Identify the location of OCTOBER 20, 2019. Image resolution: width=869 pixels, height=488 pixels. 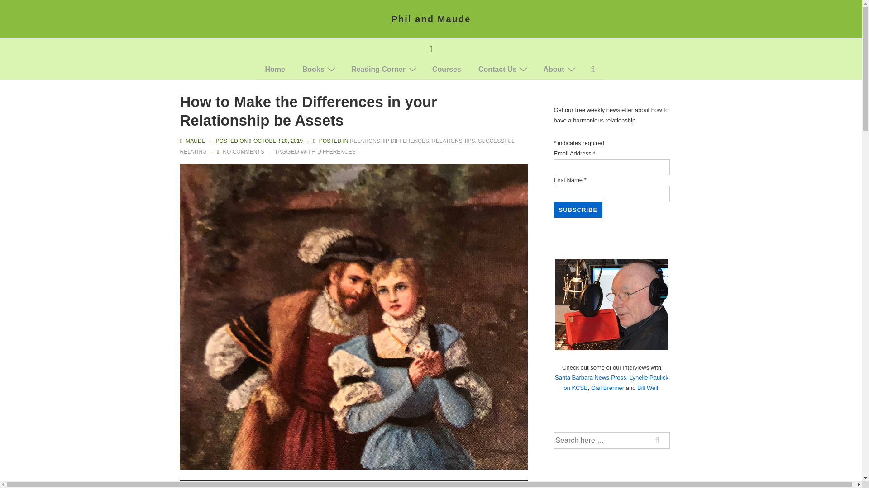
(278, 141).